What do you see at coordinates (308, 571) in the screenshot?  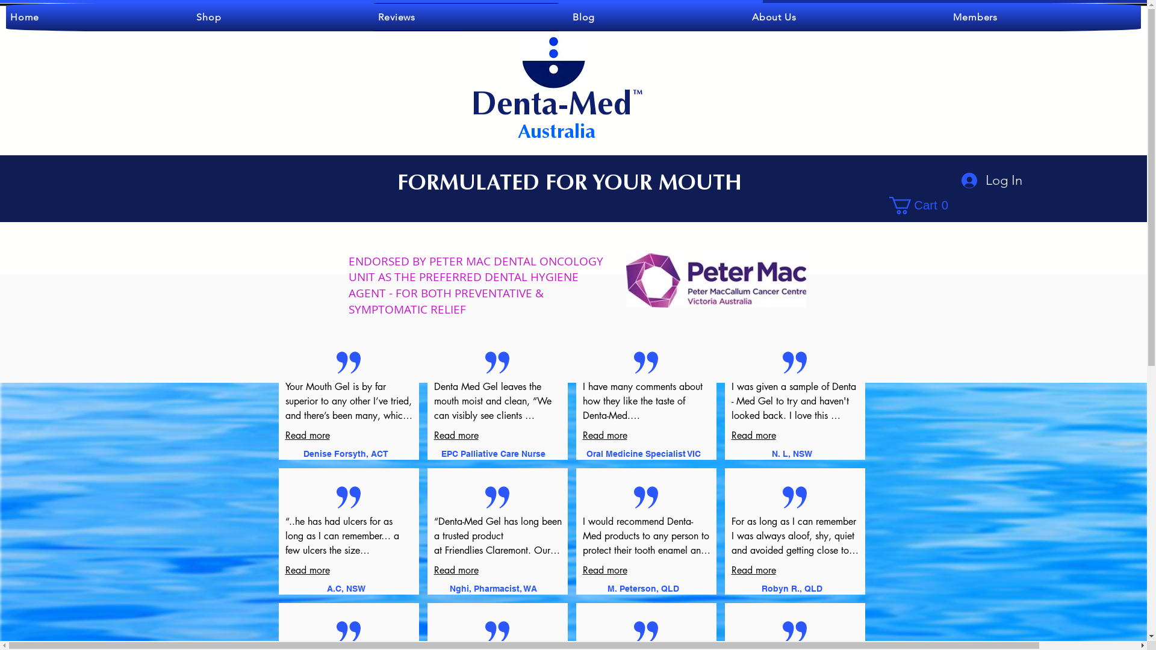 I see `Read more` at bounding box center [308, 571].